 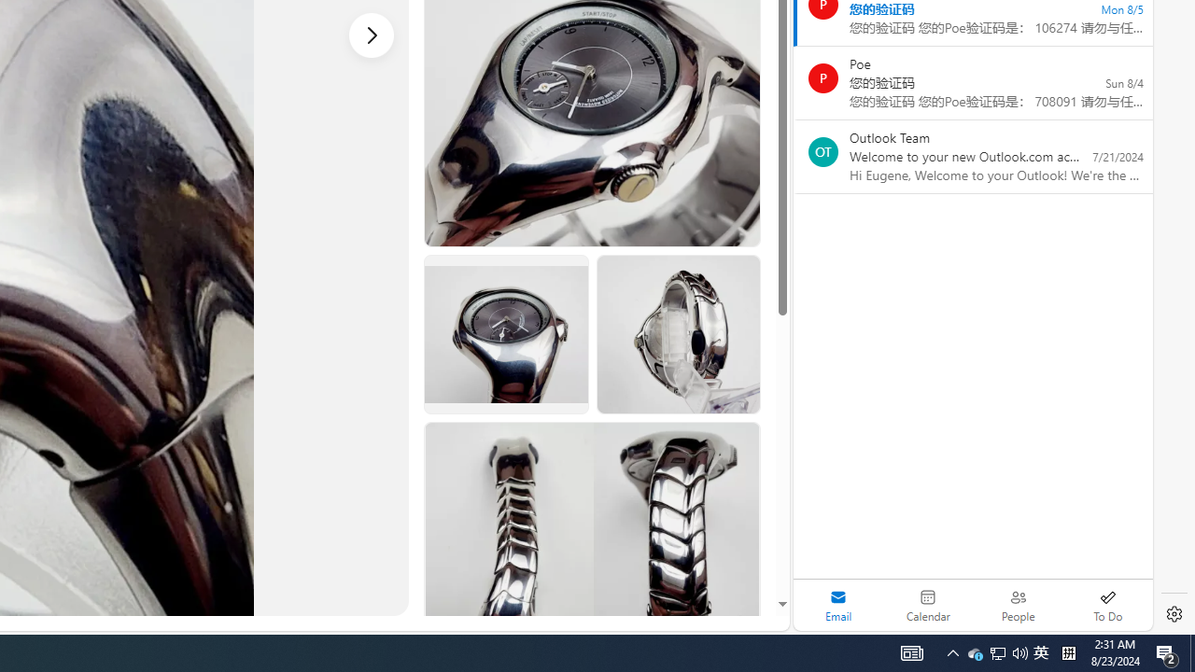 I want to click on To Do, so click(x=1107, y=605).